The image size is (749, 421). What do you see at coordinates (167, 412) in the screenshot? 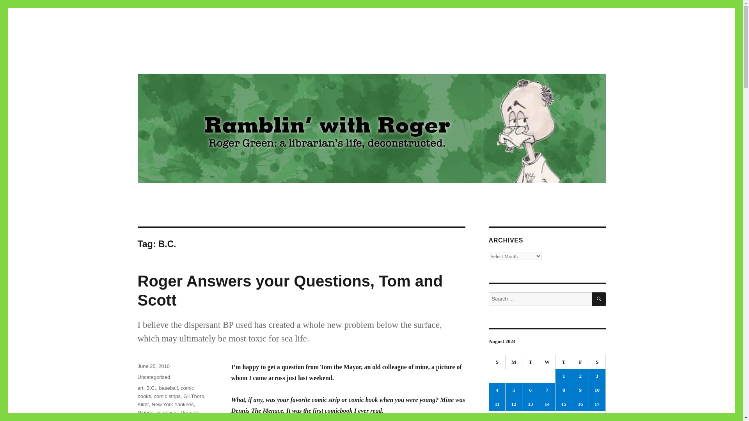
I see `oil geyser` at bounding box center [167, 412].